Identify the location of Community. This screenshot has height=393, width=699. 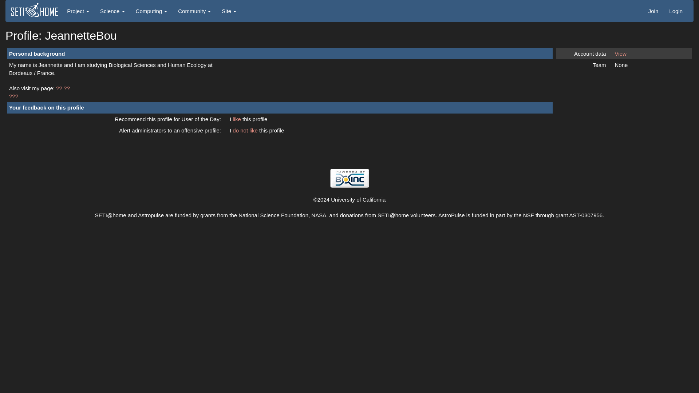
(194, 11).